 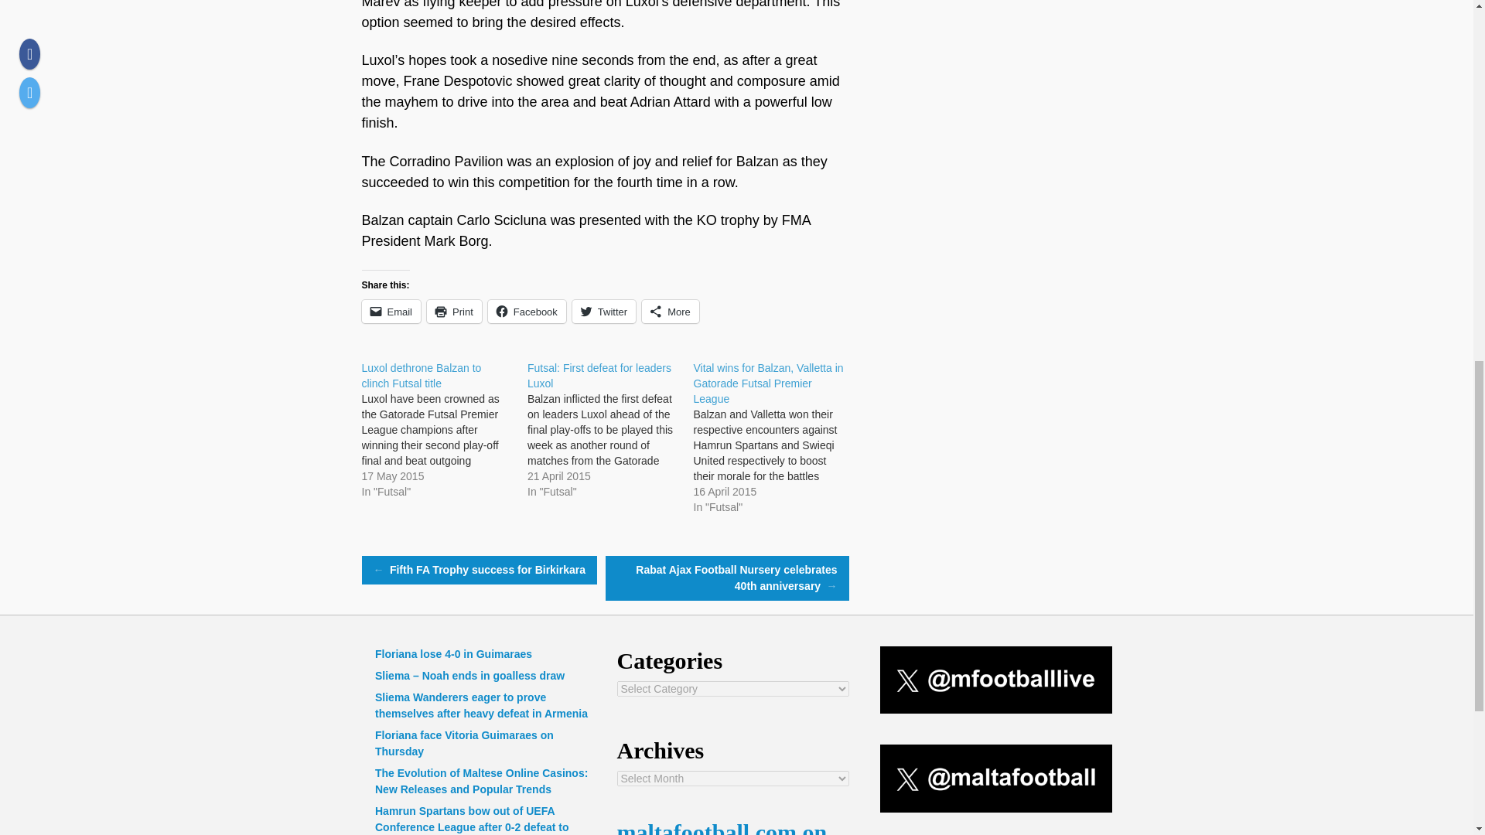 I want to click on Luxol dethrone Balzan to clinch Futsal title, so click(x=445, y=429).